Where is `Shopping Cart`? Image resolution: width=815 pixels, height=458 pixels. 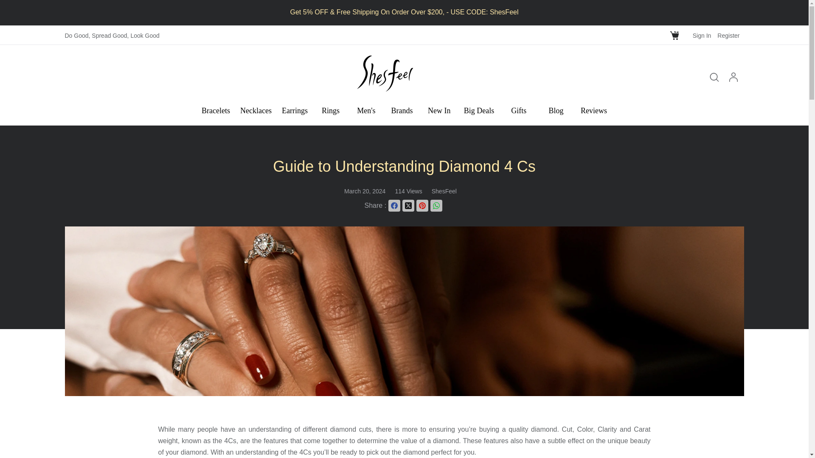 Shopping Cart is located at coordinates (675, 35).